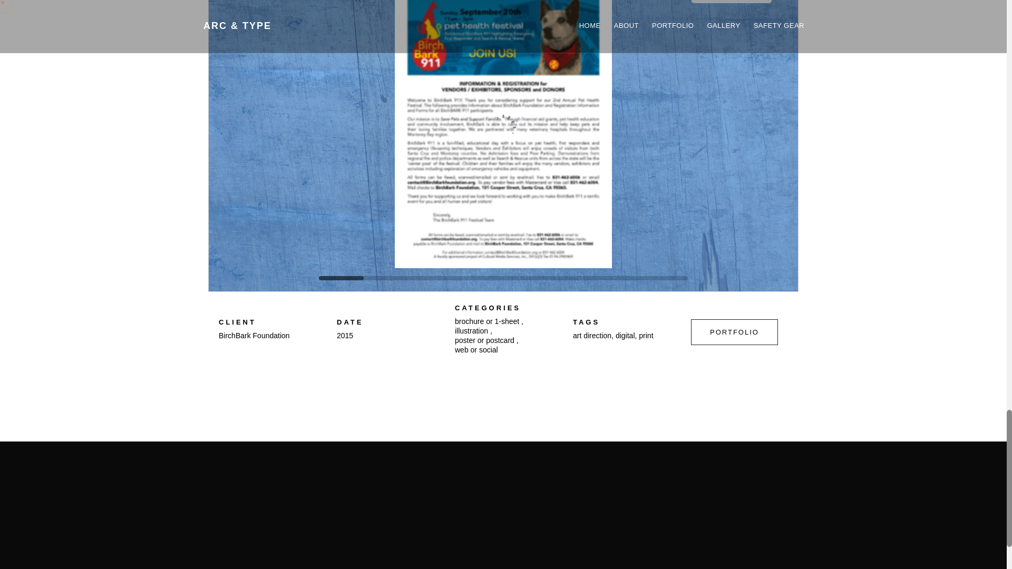 The width and height of the screenshot is (1012, 569). I want to click on digital, so click(625, 335).